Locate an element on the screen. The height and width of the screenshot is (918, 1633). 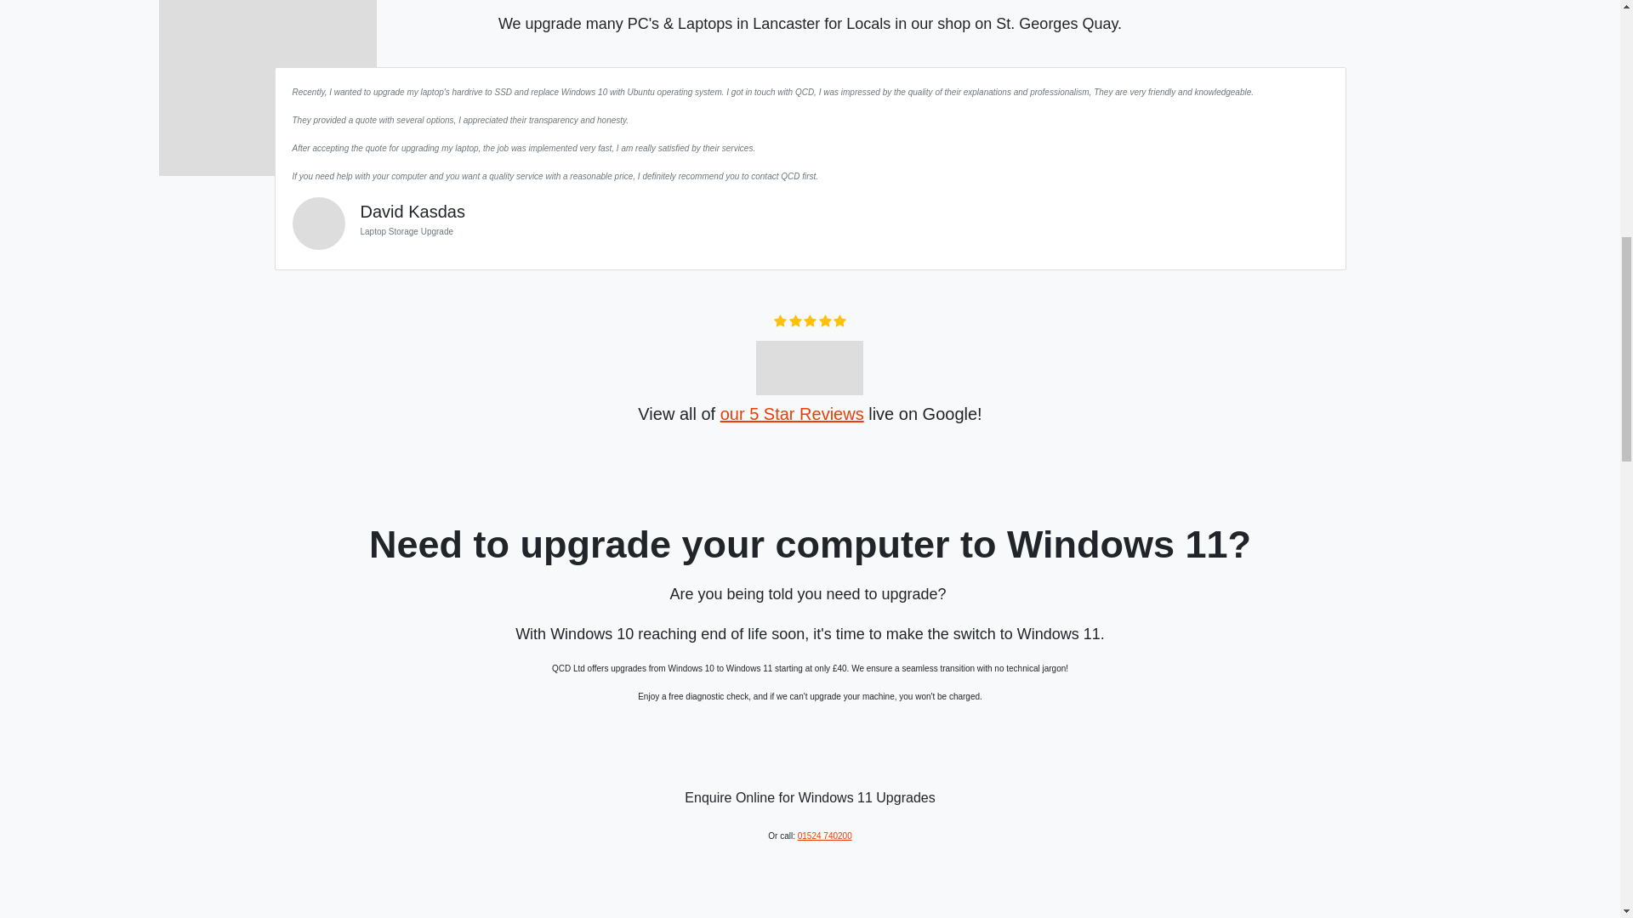
our 5 Star Reviews is located at coordinates (791, 413).